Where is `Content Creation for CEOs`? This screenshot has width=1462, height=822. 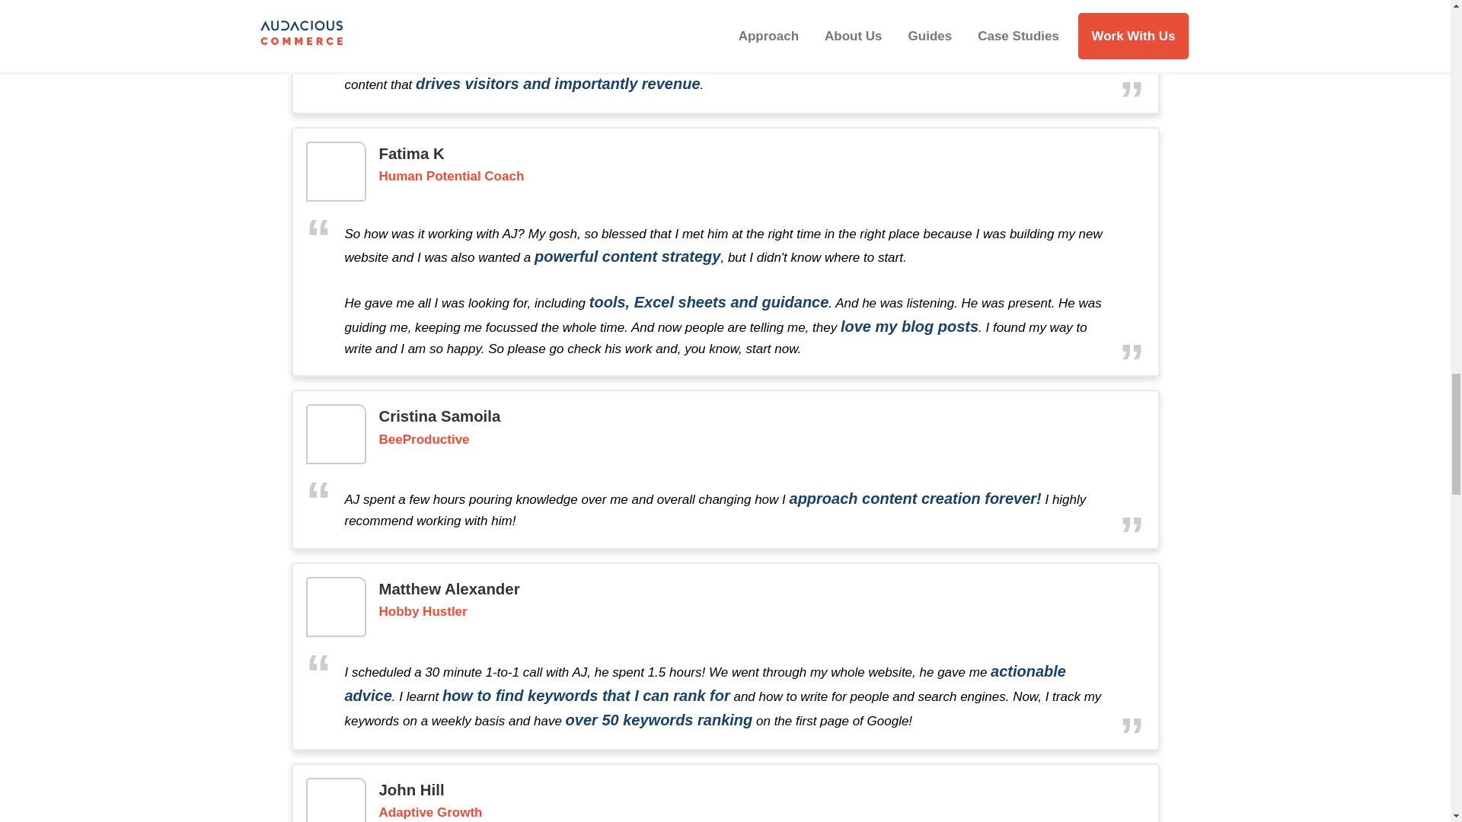
Content Creation for CEOs is located at coordinates (461, 5).